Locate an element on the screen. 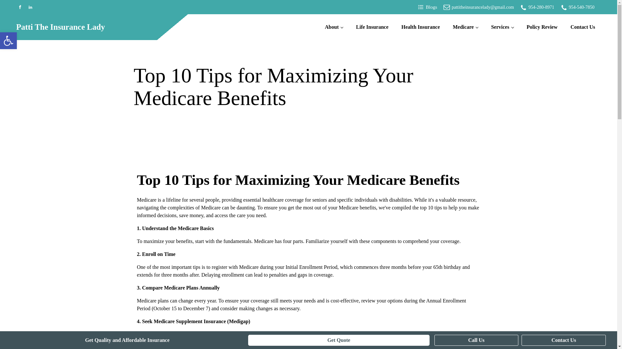  Health Insurance is located at coordinates (420, 27).